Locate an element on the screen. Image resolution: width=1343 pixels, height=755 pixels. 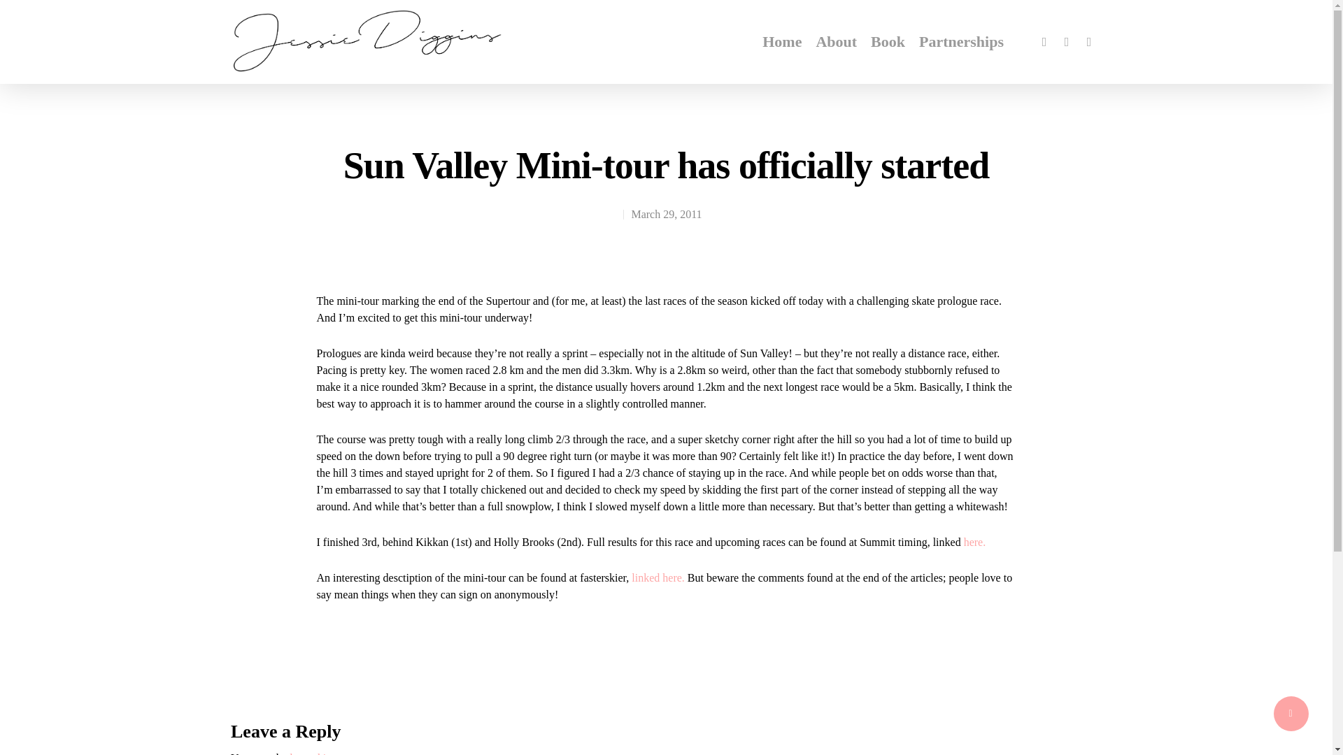
Home is located at coordinates (782, 42).